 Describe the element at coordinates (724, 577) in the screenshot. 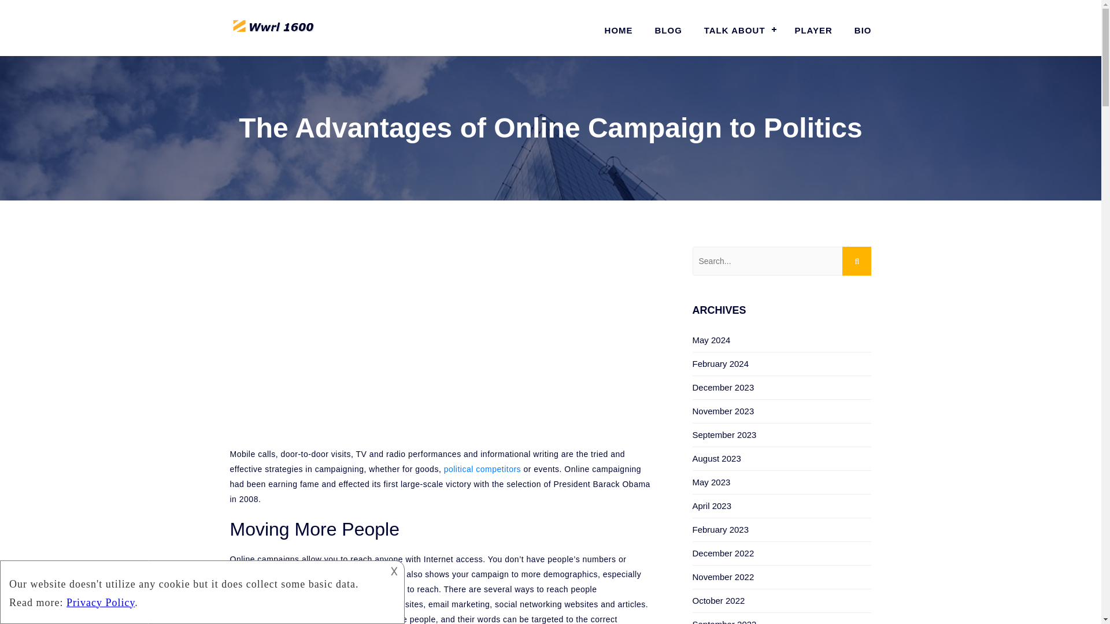

I see `November 2022` at that location.